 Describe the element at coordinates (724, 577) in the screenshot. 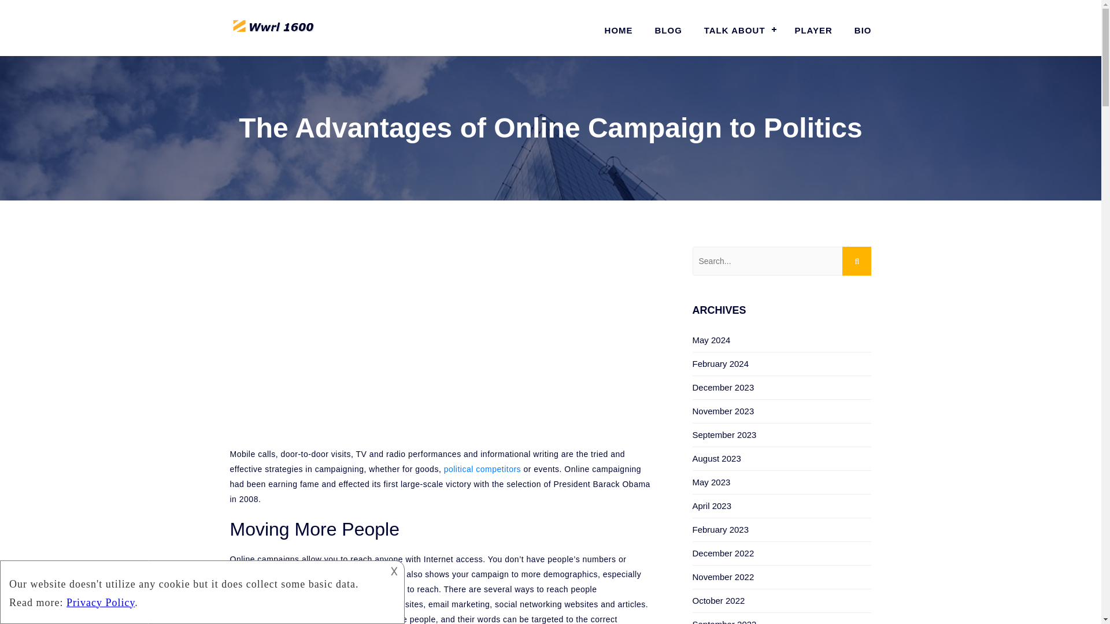

I see `November 2022` at that location.